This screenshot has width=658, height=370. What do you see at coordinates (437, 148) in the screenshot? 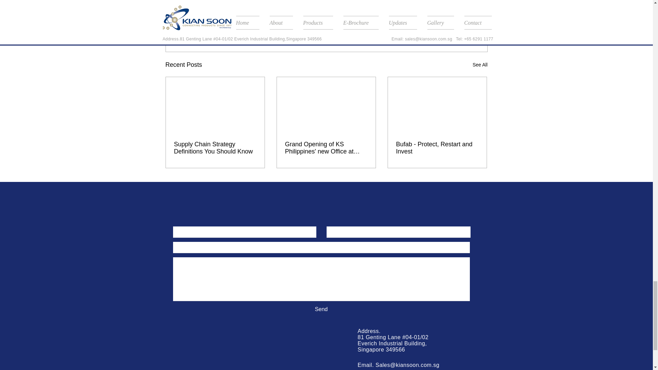
I see `Bufab - Protect, Restart and Invest` at bounding box center [437, 148].